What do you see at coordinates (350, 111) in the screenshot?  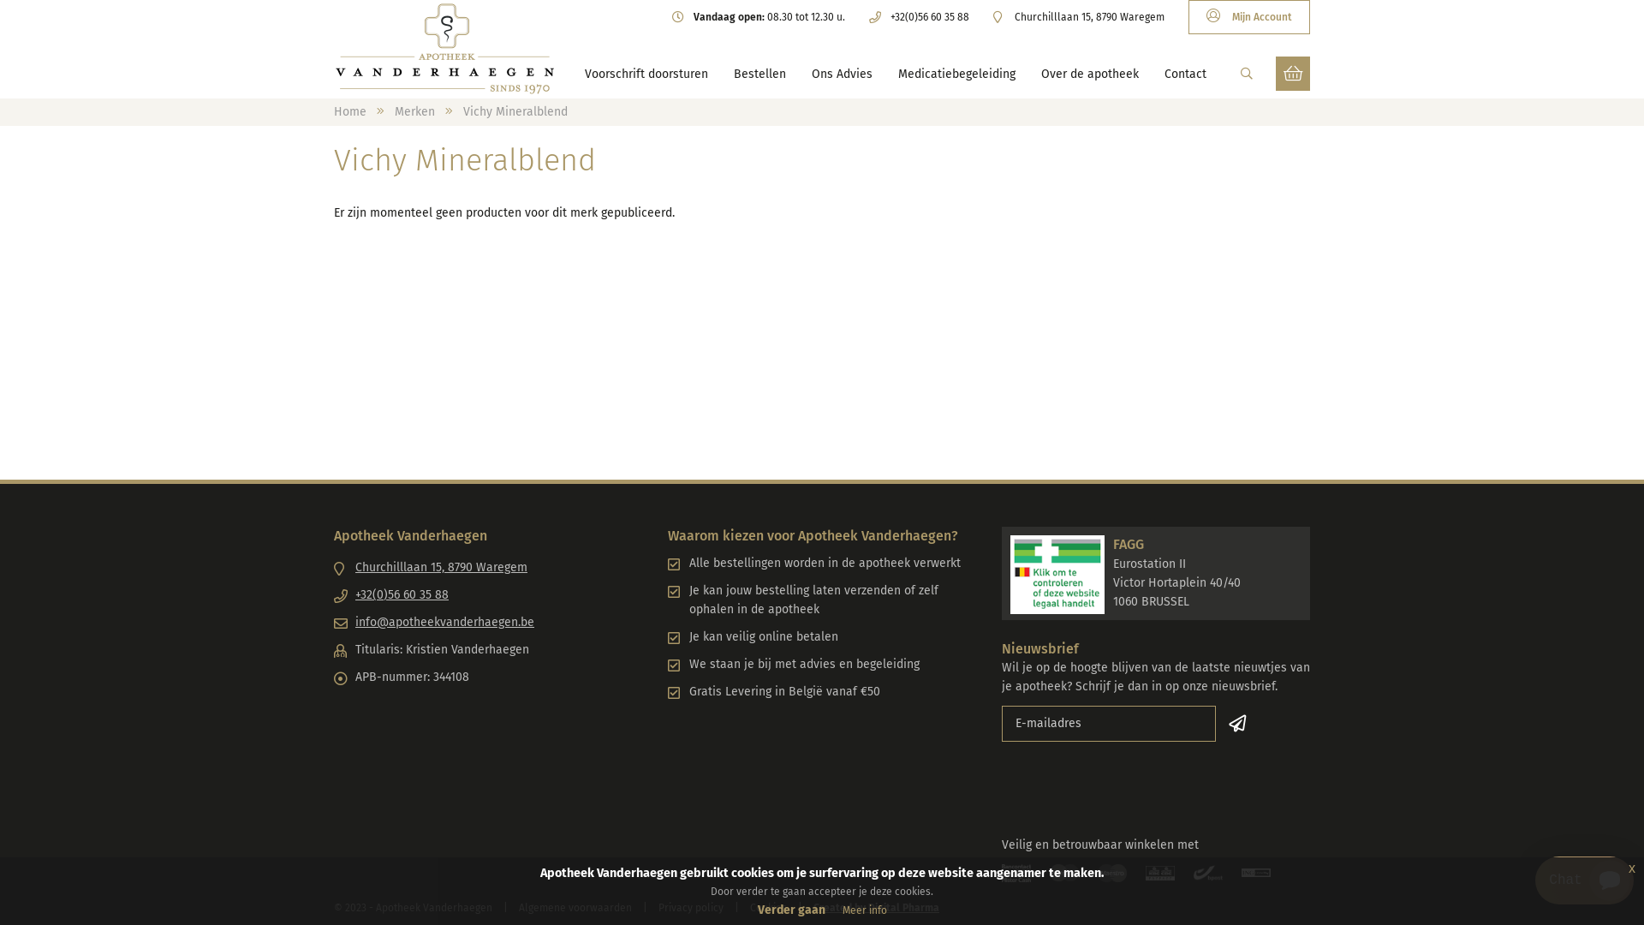 I see `Home` at bounding box center [350, 111].